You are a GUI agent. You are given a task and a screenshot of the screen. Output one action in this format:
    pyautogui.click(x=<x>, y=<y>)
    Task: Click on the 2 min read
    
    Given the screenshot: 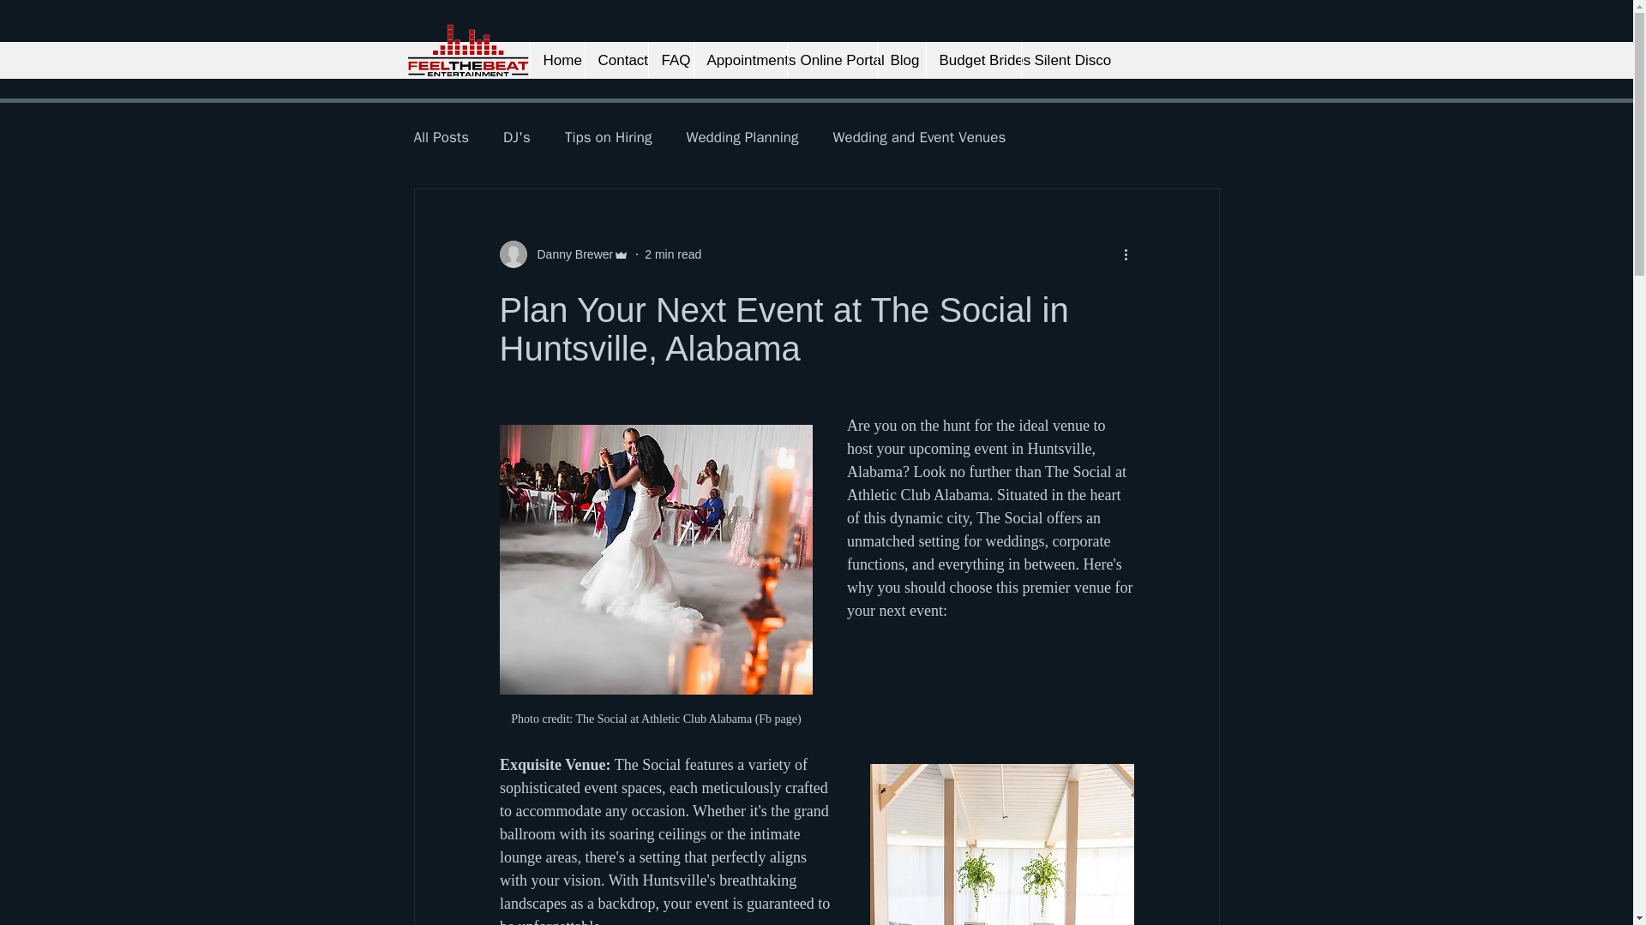 What is the action you would take?
    pyautogui.click(x=672, y=254)
    